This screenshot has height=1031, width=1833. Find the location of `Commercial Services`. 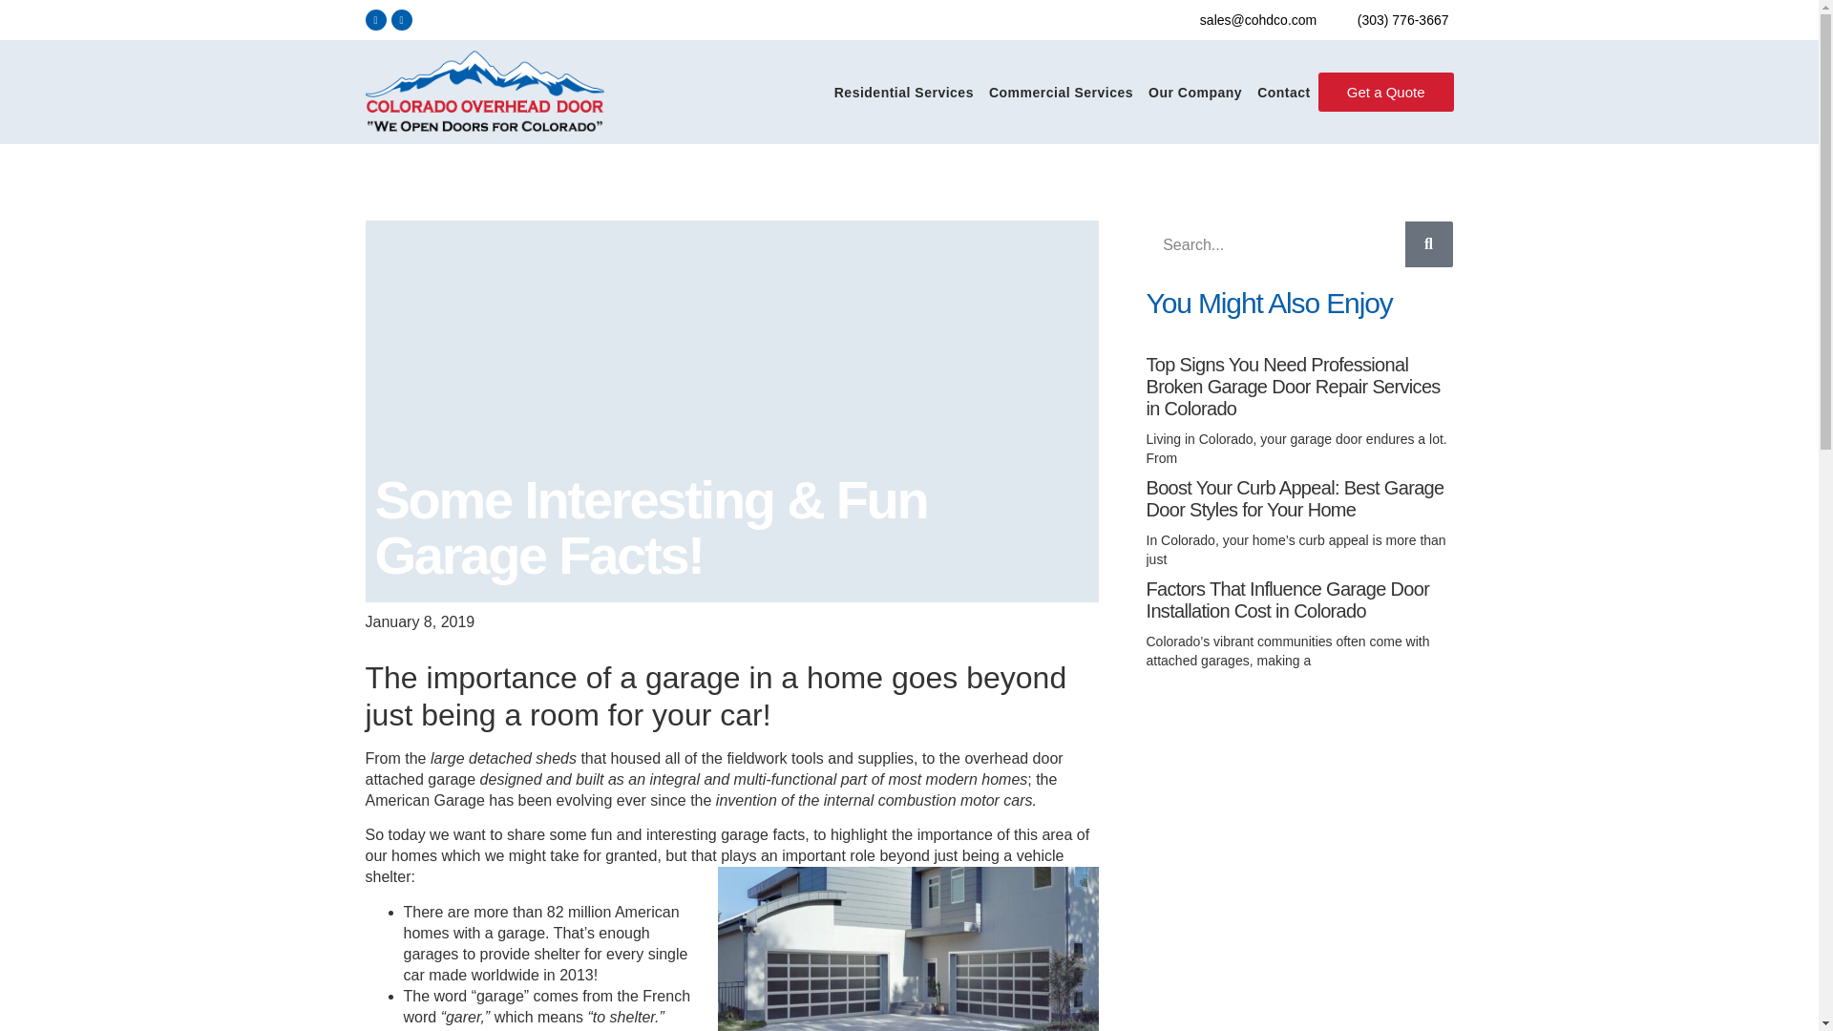

Commercial Services is located at coordinates (1060, 92).